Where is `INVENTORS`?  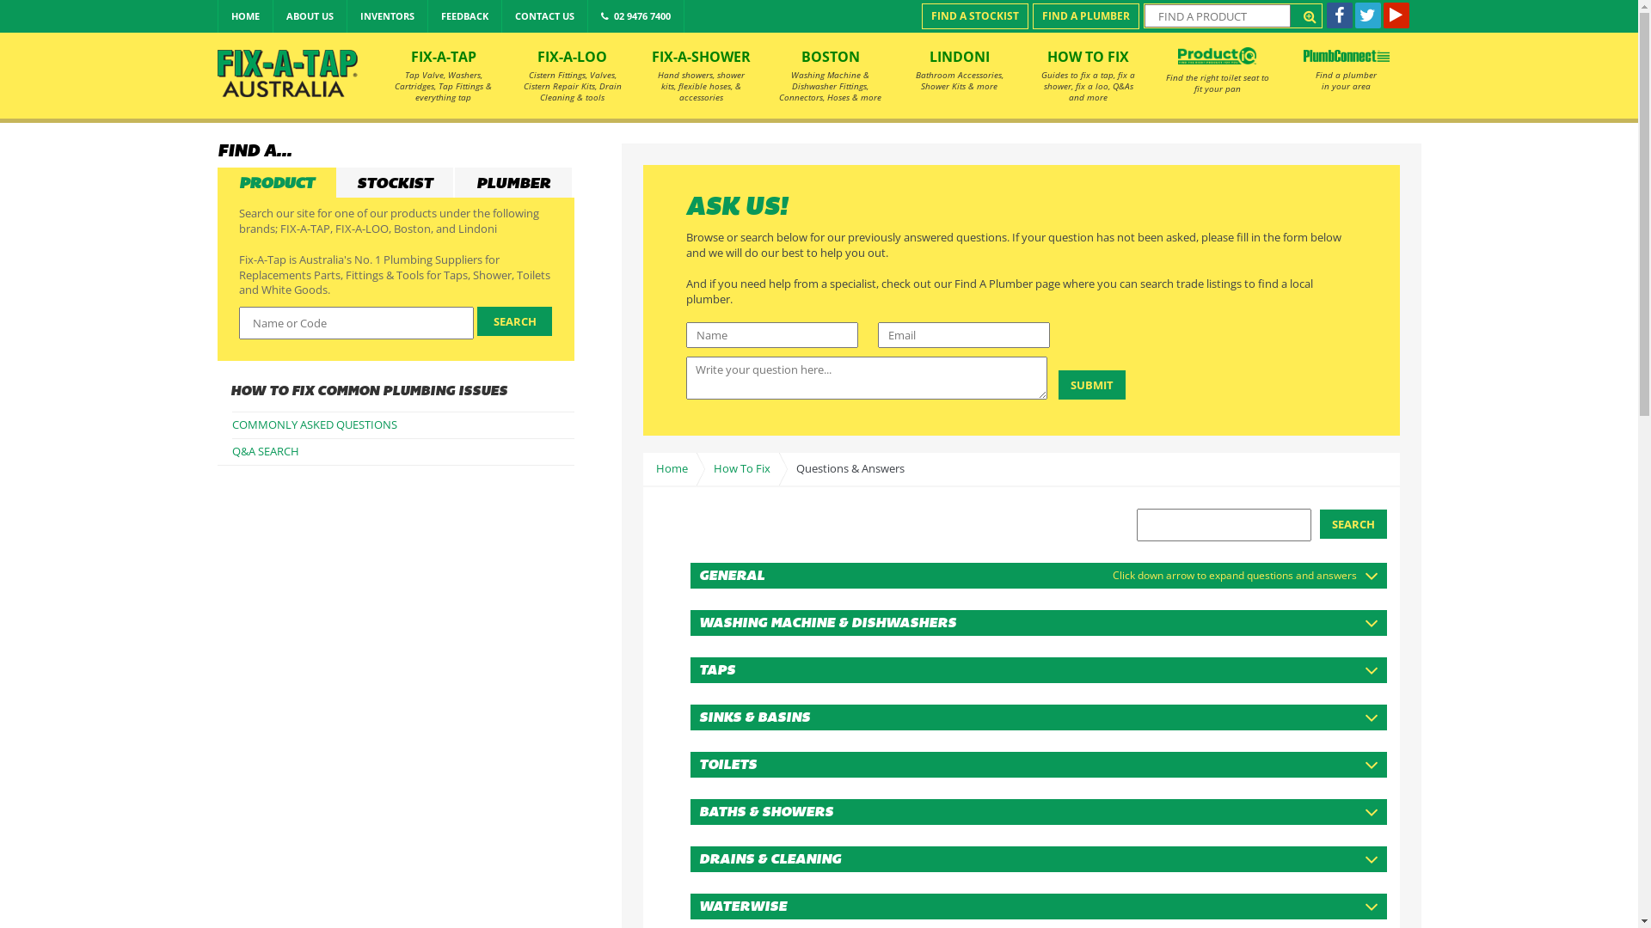
INVENTORS is located at coordinates (387, 16).